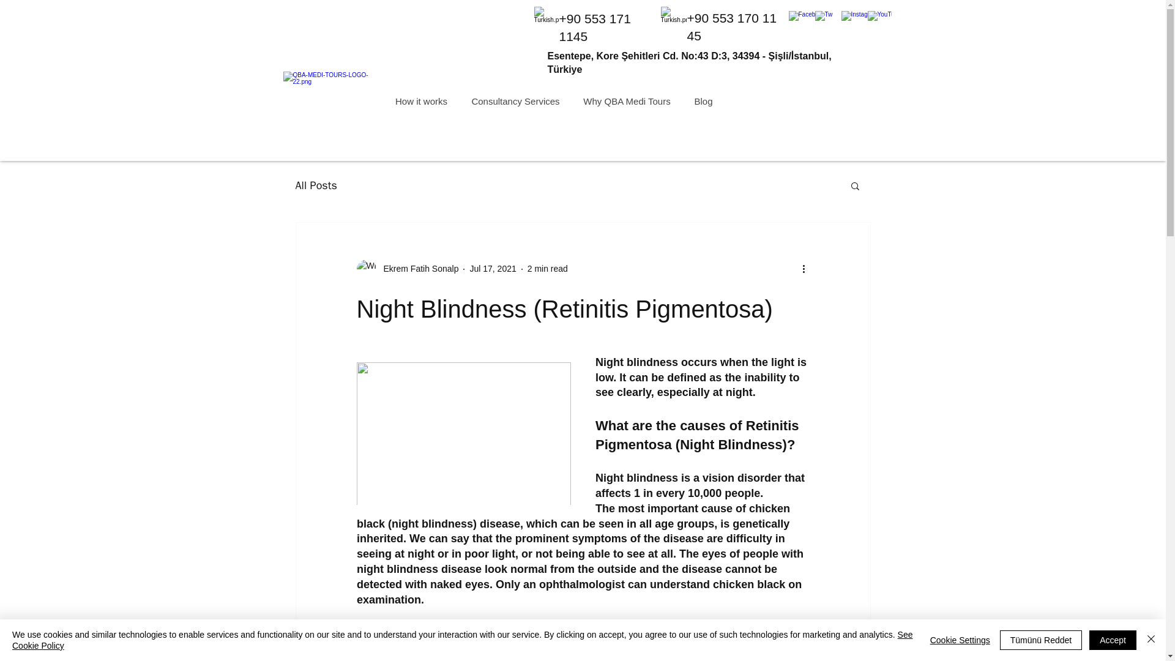  Describe the element at coordinates (315, 185) in the screenshot. I see `All Posts` at that location.